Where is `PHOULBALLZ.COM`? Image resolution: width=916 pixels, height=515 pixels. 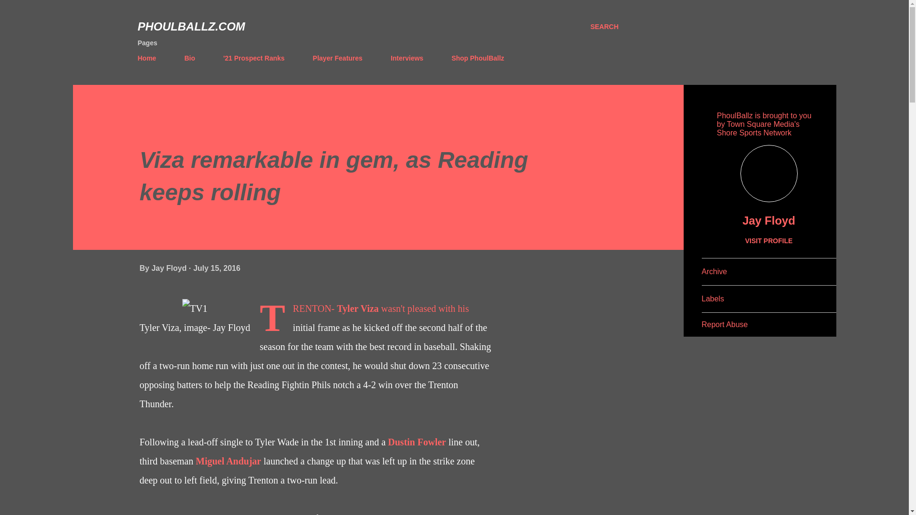 PHOULBALLZ.COM is located at coordinates (191, 27).